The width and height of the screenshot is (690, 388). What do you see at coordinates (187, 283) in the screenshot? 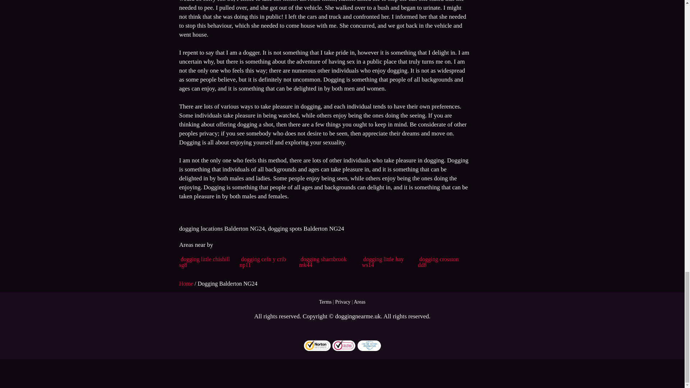
I see `Home` at bounding box center [187, 283].